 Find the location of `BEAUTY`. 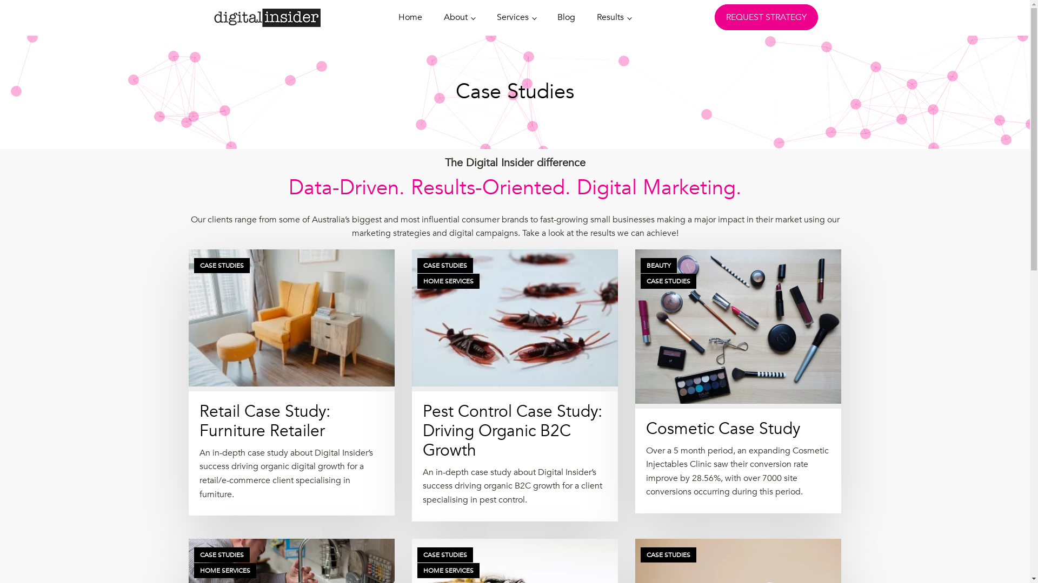

BEAUTY is located at coordinates (658, 266).